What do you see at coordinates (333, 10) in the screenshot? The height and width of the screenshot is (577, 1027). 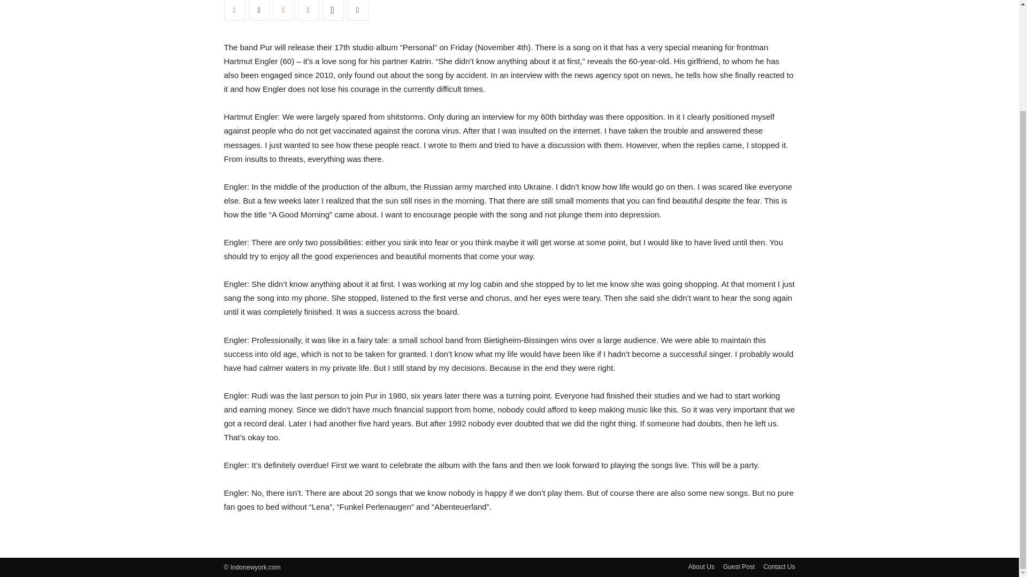 I see `Digg` at bounding box center [333, 10].